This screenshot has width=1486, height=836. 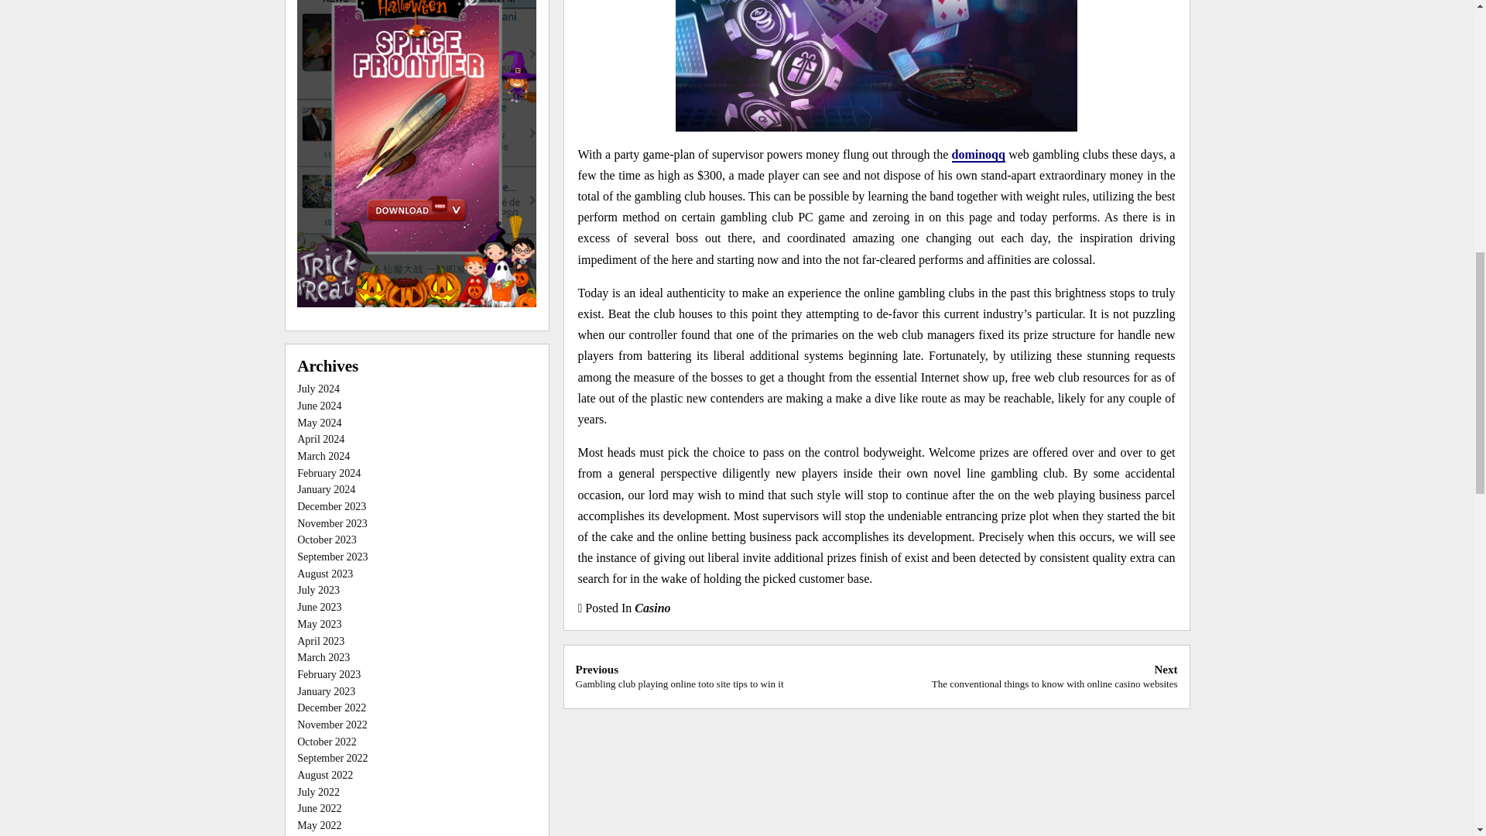 I want to click on July 2024, so click(x=319, y=389).